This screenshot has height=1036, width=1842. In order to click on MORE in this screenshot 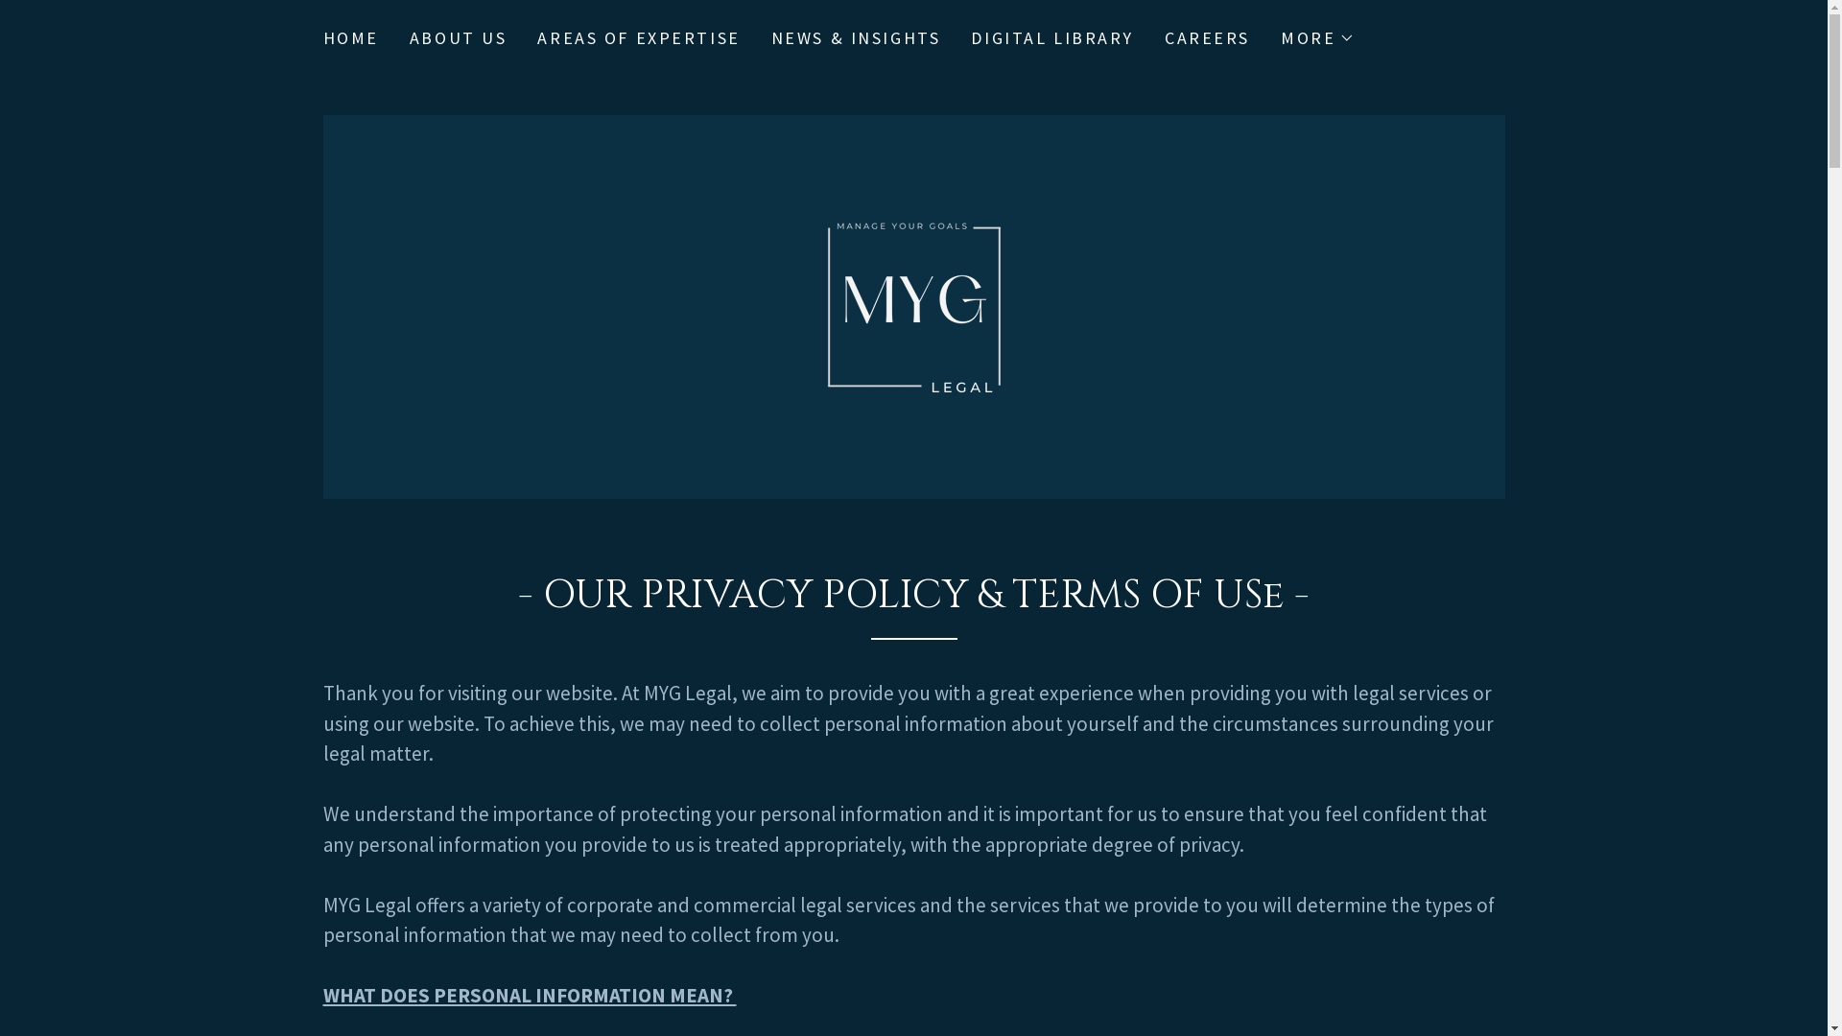, I will do `click(1318, 38)`.